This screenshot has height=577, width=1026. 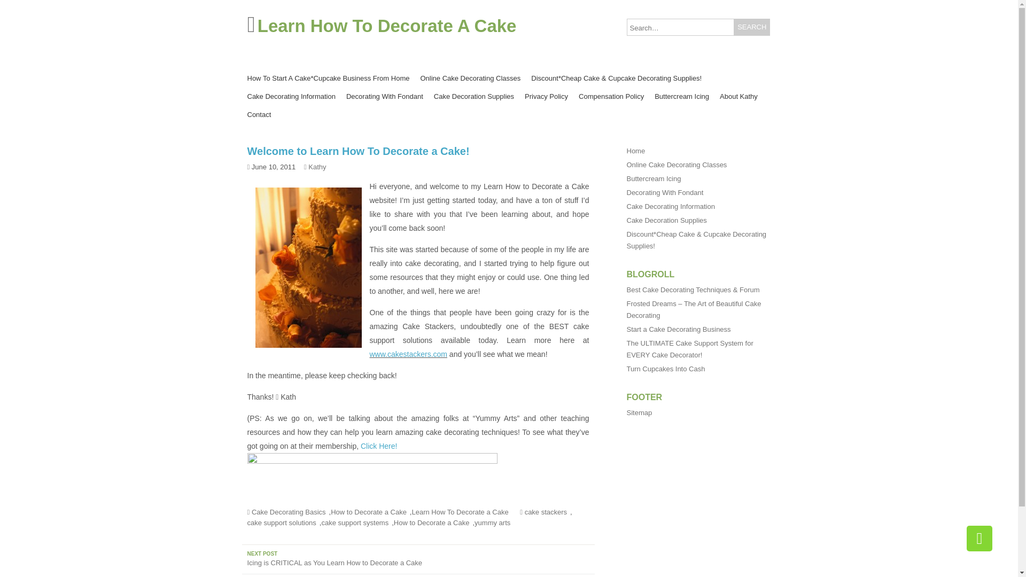 I want to click on Contact, so click(x=259, y=114).